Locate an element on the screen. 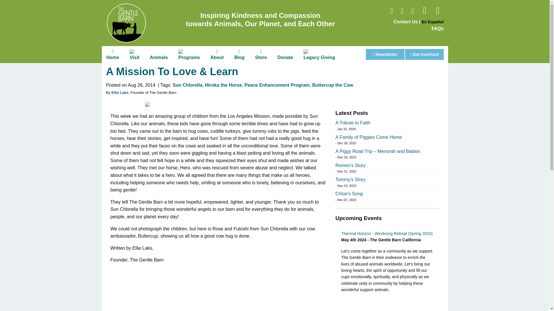 This screenshot has width=554, height=311. Animals is located at coordinates (159, 57).